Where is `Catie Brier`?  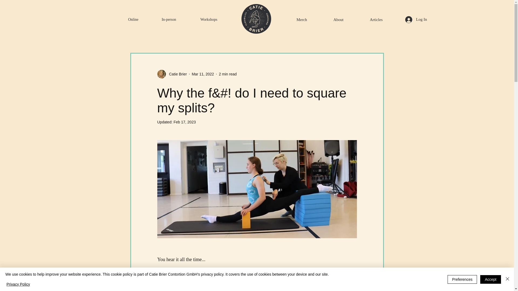
Catie Brier is located at coordinates (172, 74).